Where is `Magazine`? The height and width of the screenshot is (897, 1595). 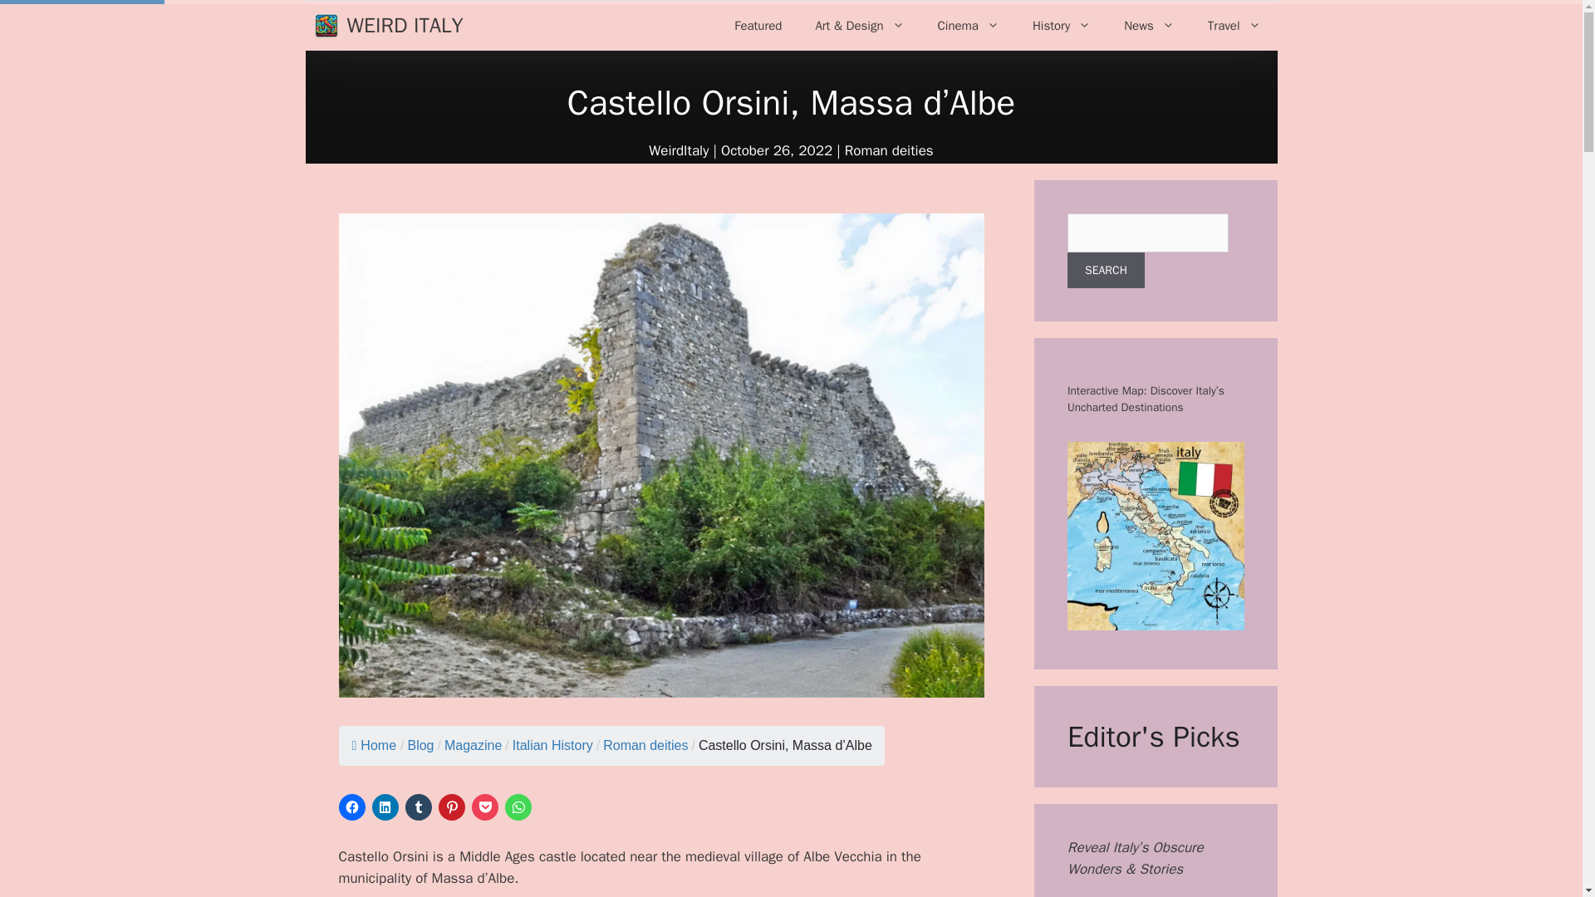 Magazine is located at coordinates (474, 745).